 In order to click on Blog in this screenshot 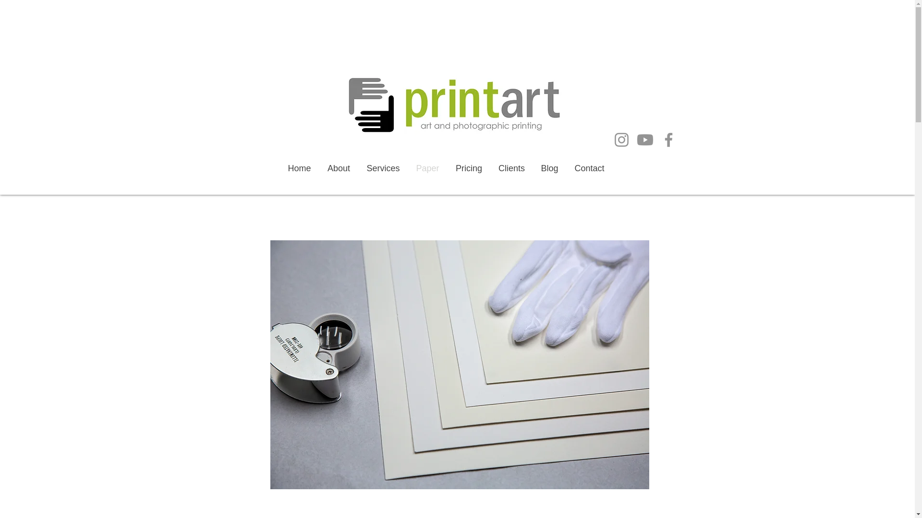, I will do `click(549, 168)`.